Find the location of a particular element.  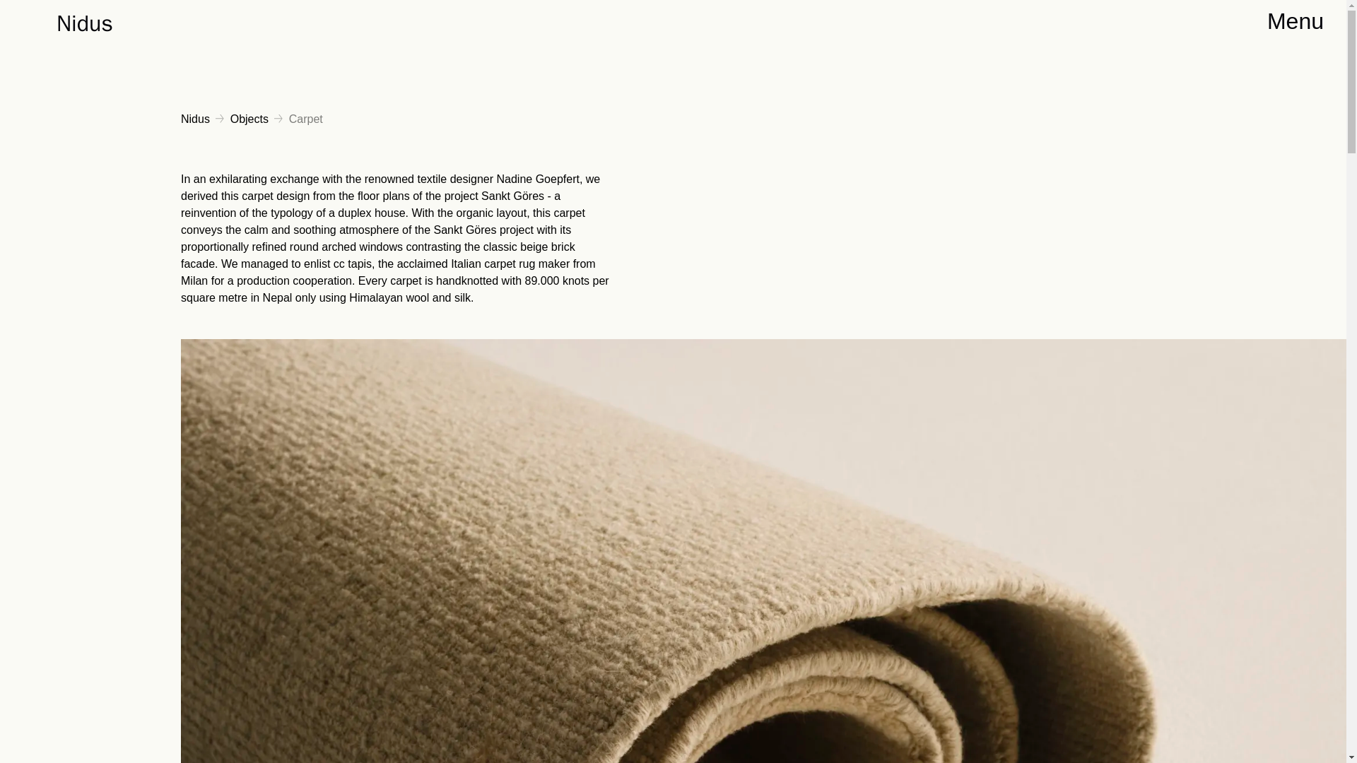

Objects is located at coordinates (249, 119).